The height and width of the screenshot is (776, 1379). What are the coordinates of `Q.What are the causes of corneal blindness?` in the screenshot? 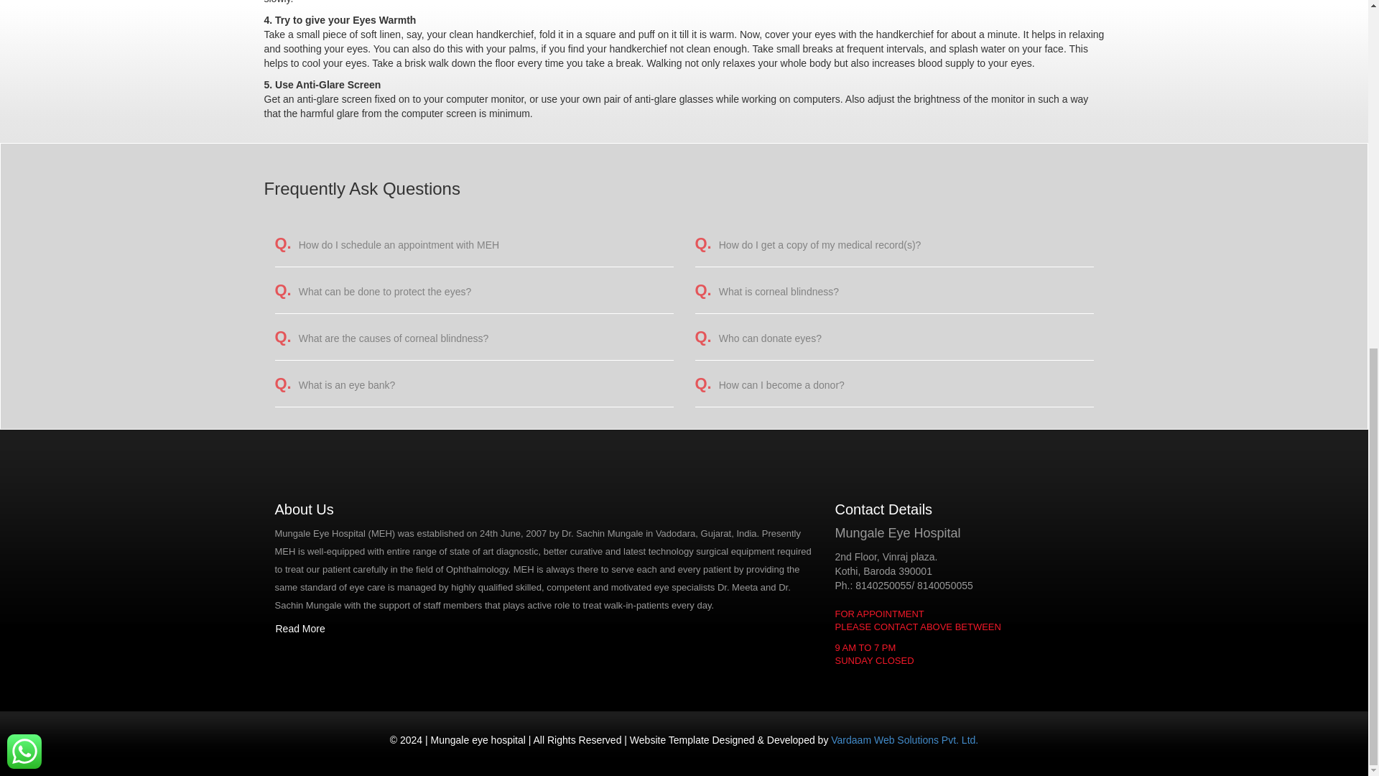 It's located at (381, 338).